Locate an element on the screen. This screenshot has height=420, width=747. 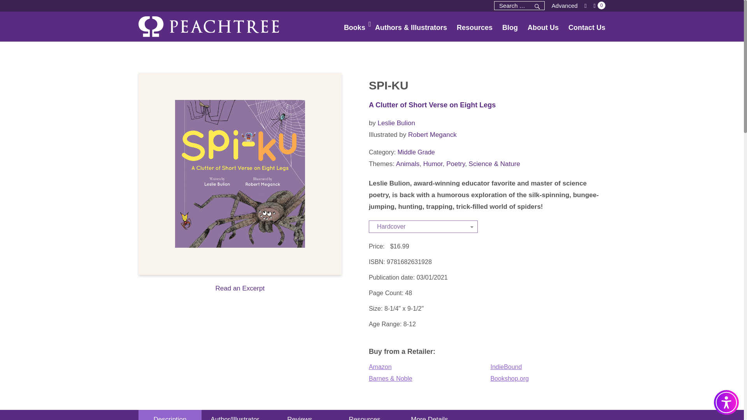
Spi-ku 1 is located at coordinates (240, 173).